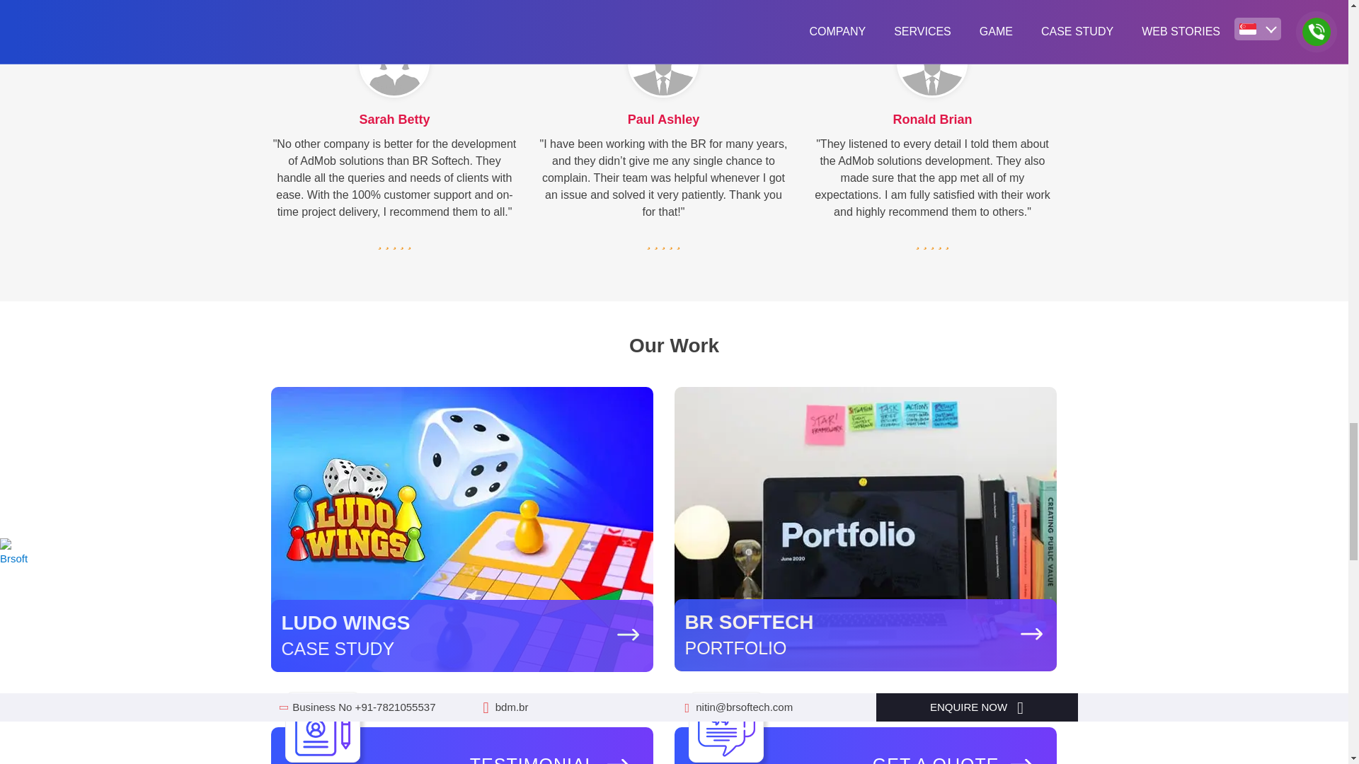 This screenshot has width=1359, height=764. Describe the element at coordinates (1031, 634) in the screenshot. I see `Right Icon2` at that location.